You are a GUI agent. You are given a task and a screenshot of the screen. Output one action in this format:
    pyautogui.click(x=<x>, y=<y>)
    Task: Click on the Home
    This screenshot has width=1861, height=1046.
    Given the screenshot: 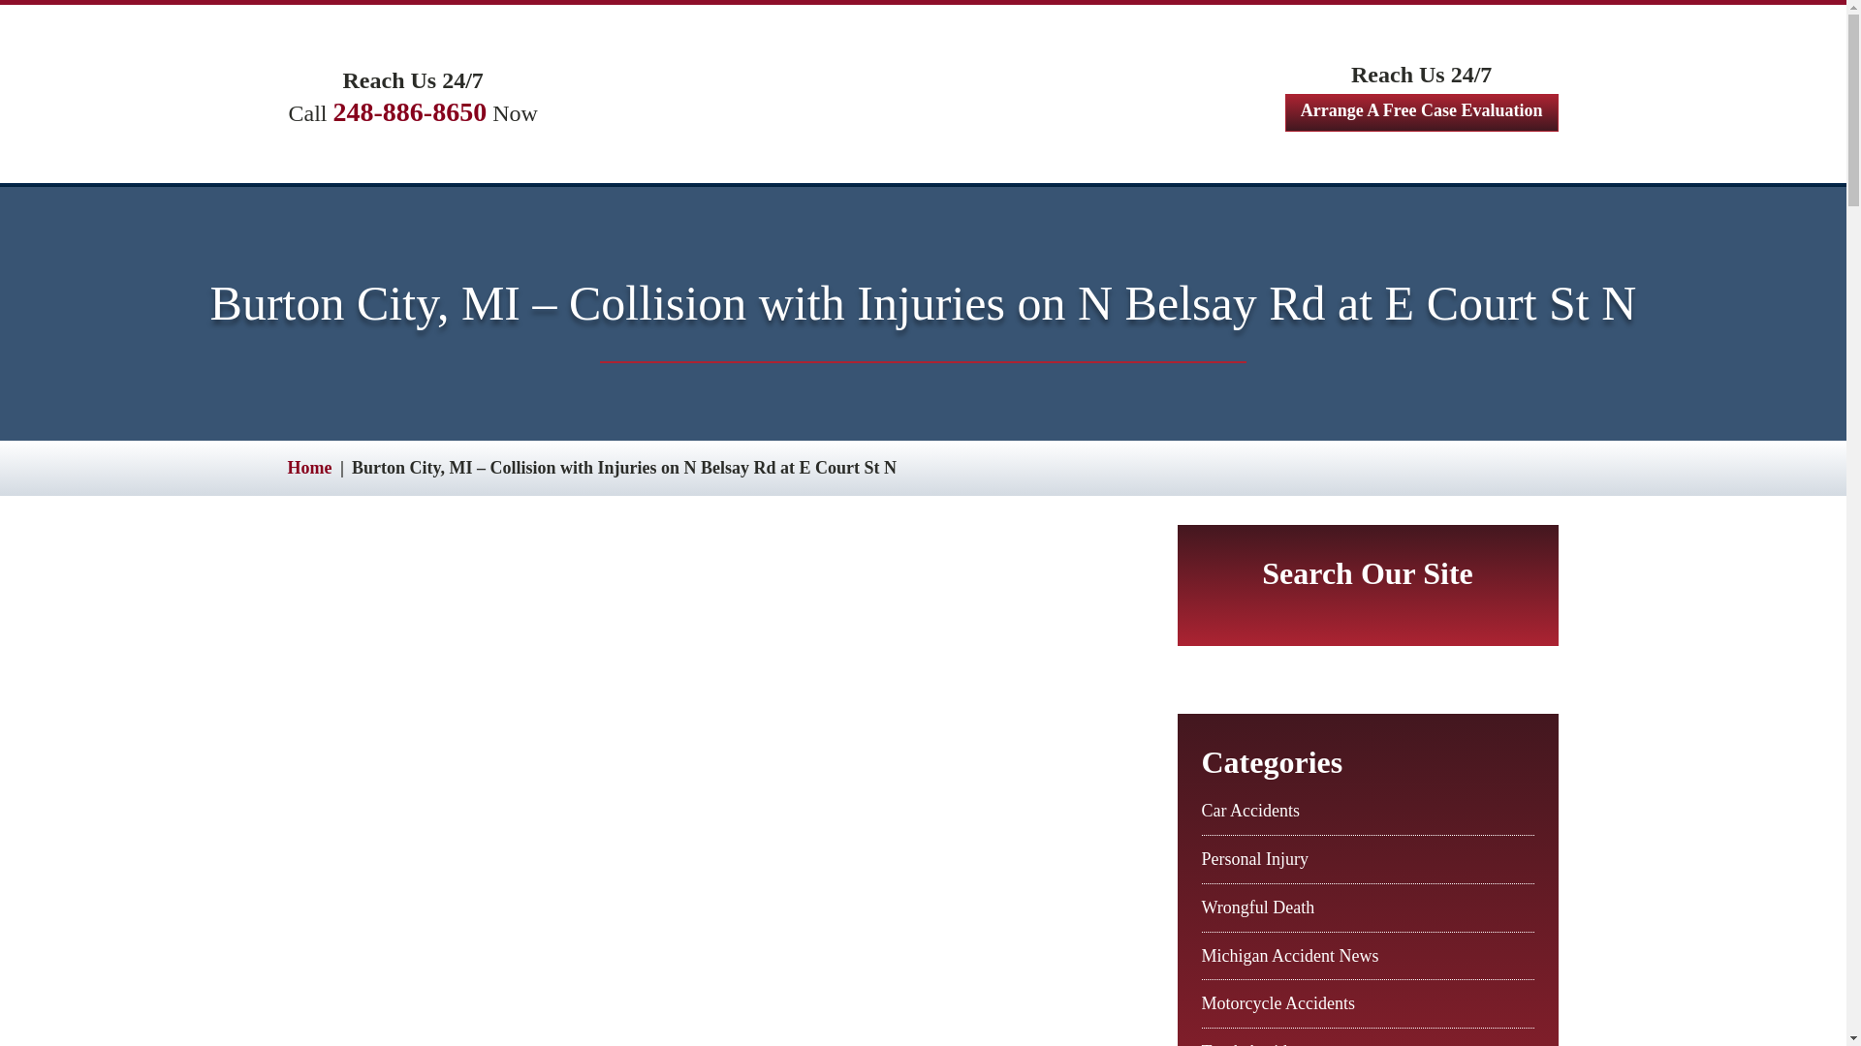 What is the action you would take?
    pyautogui.click(x=308, y=467)
    